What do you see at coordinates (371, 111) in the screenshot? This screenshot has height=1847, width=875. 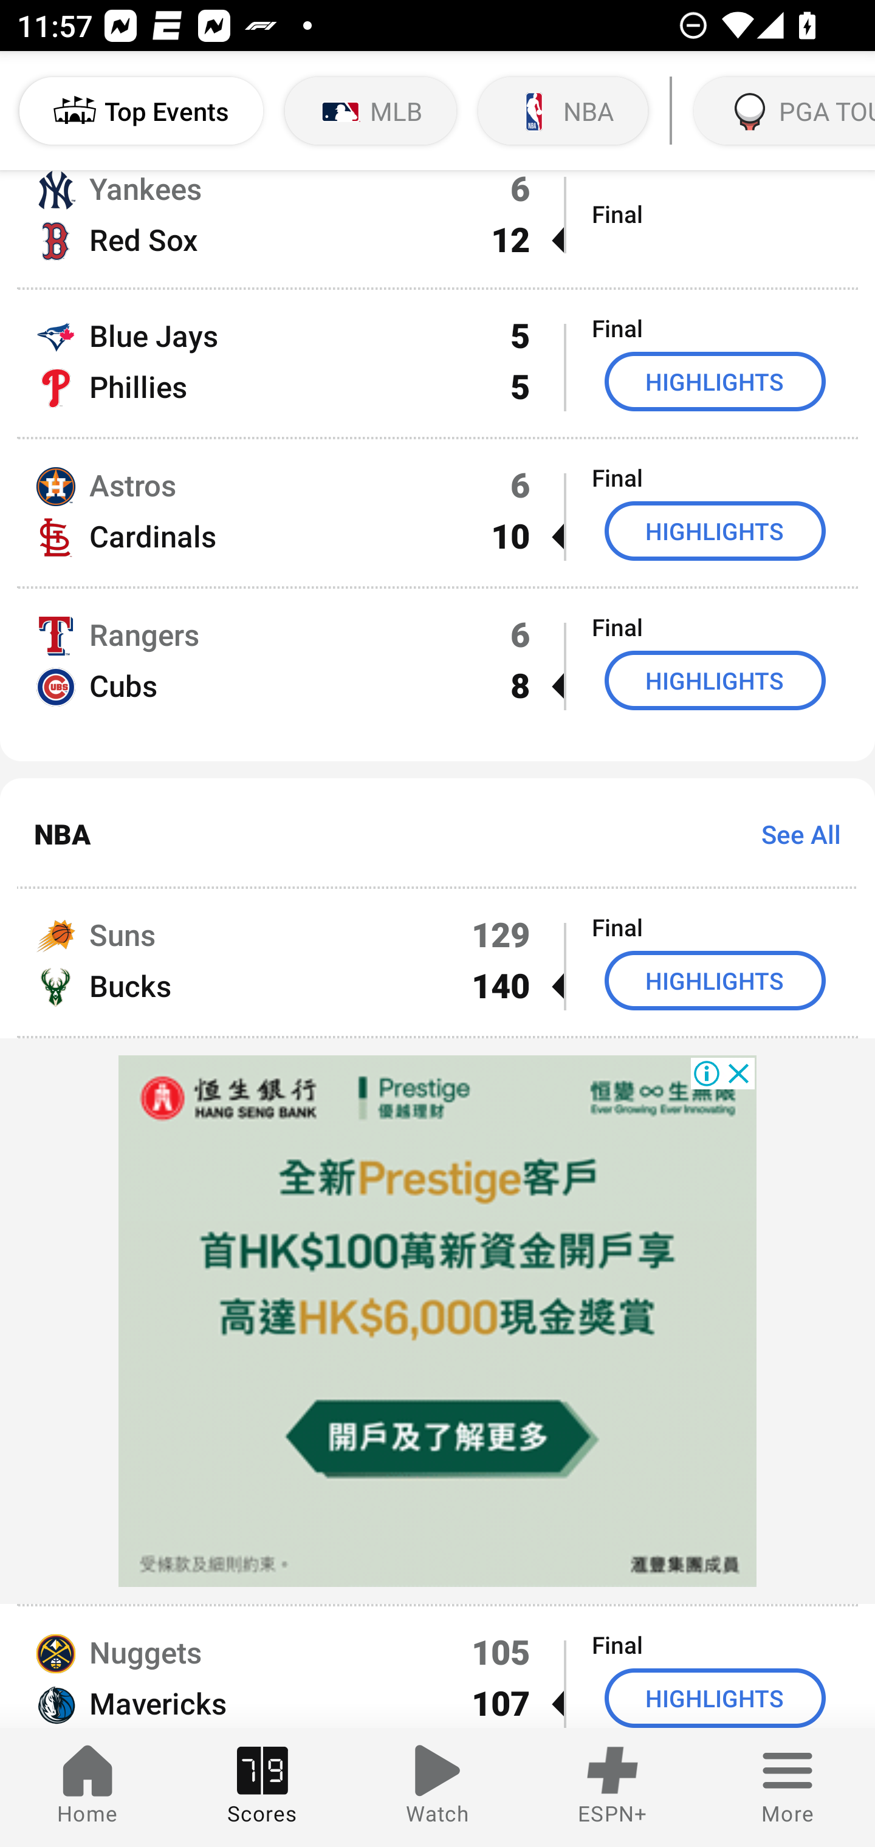 I see `MLB` at bounding box center [371, 111].